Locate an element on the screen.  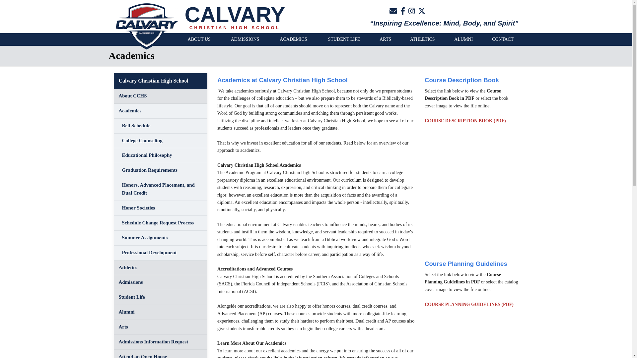
STUDENT LIFE is located at coordinates (344, 39).